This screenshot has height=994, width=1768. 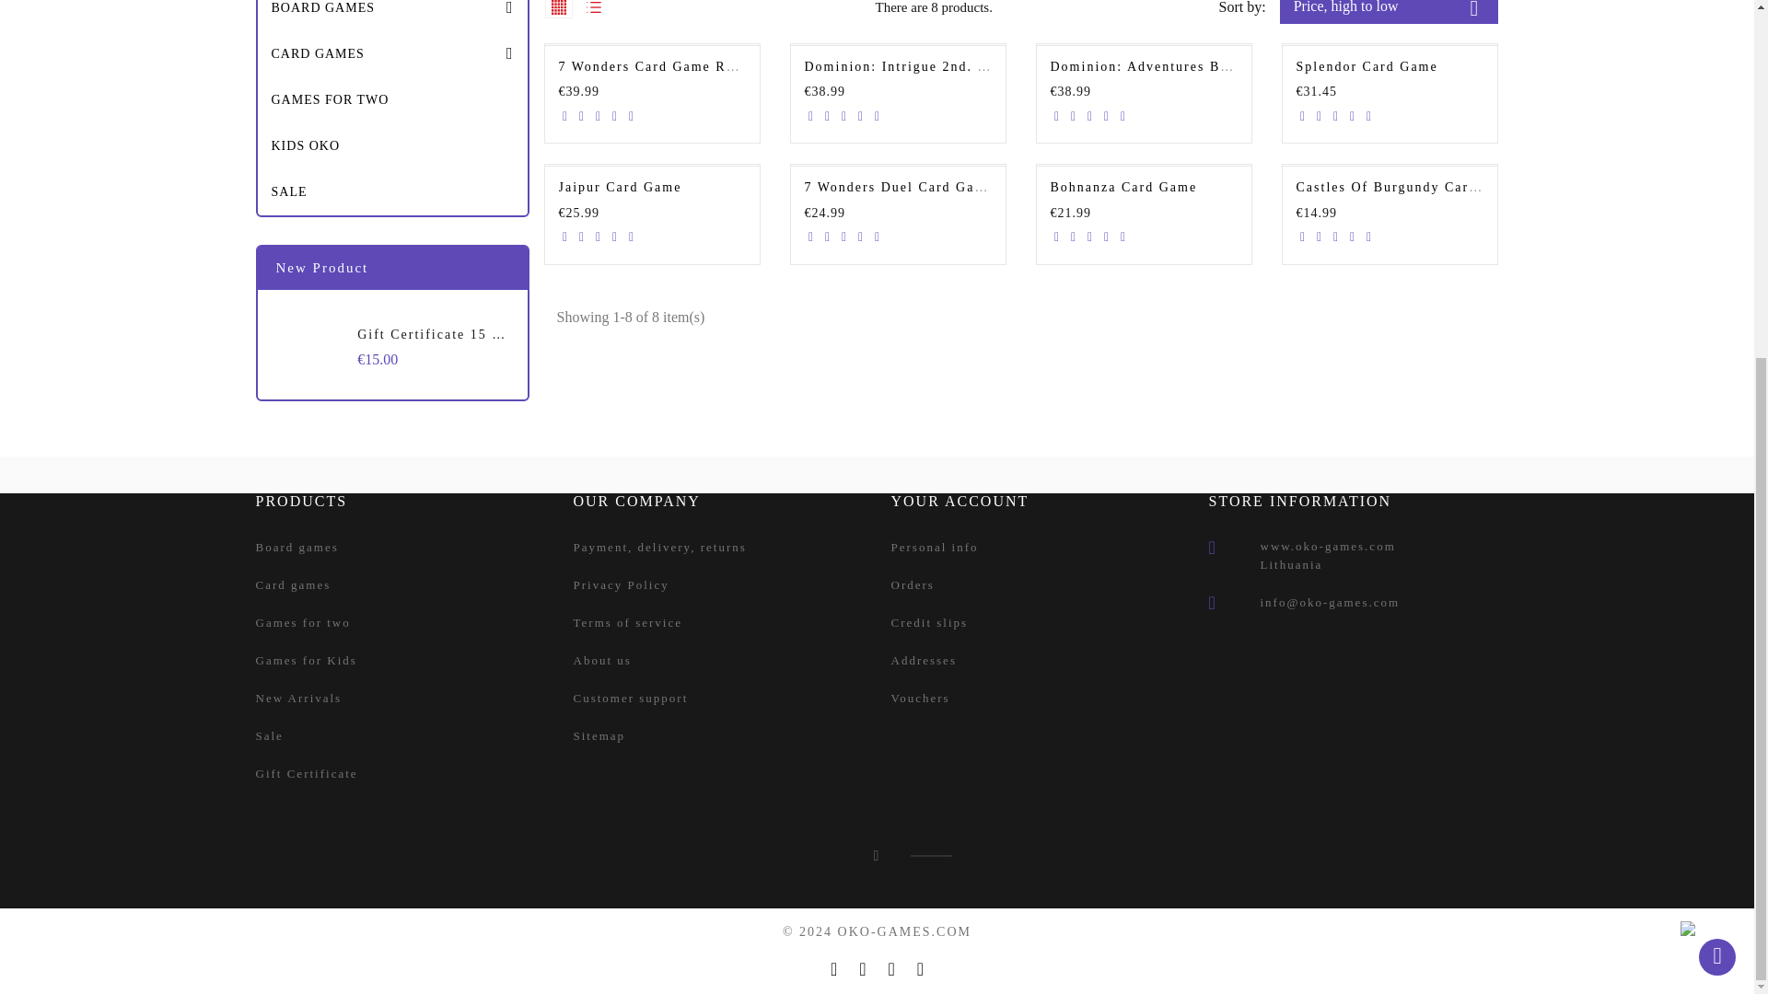 What do you see at coordinates (392, 15) in the screenshot?
I see `BOARD GAMES` at bounding box center [392, 15].